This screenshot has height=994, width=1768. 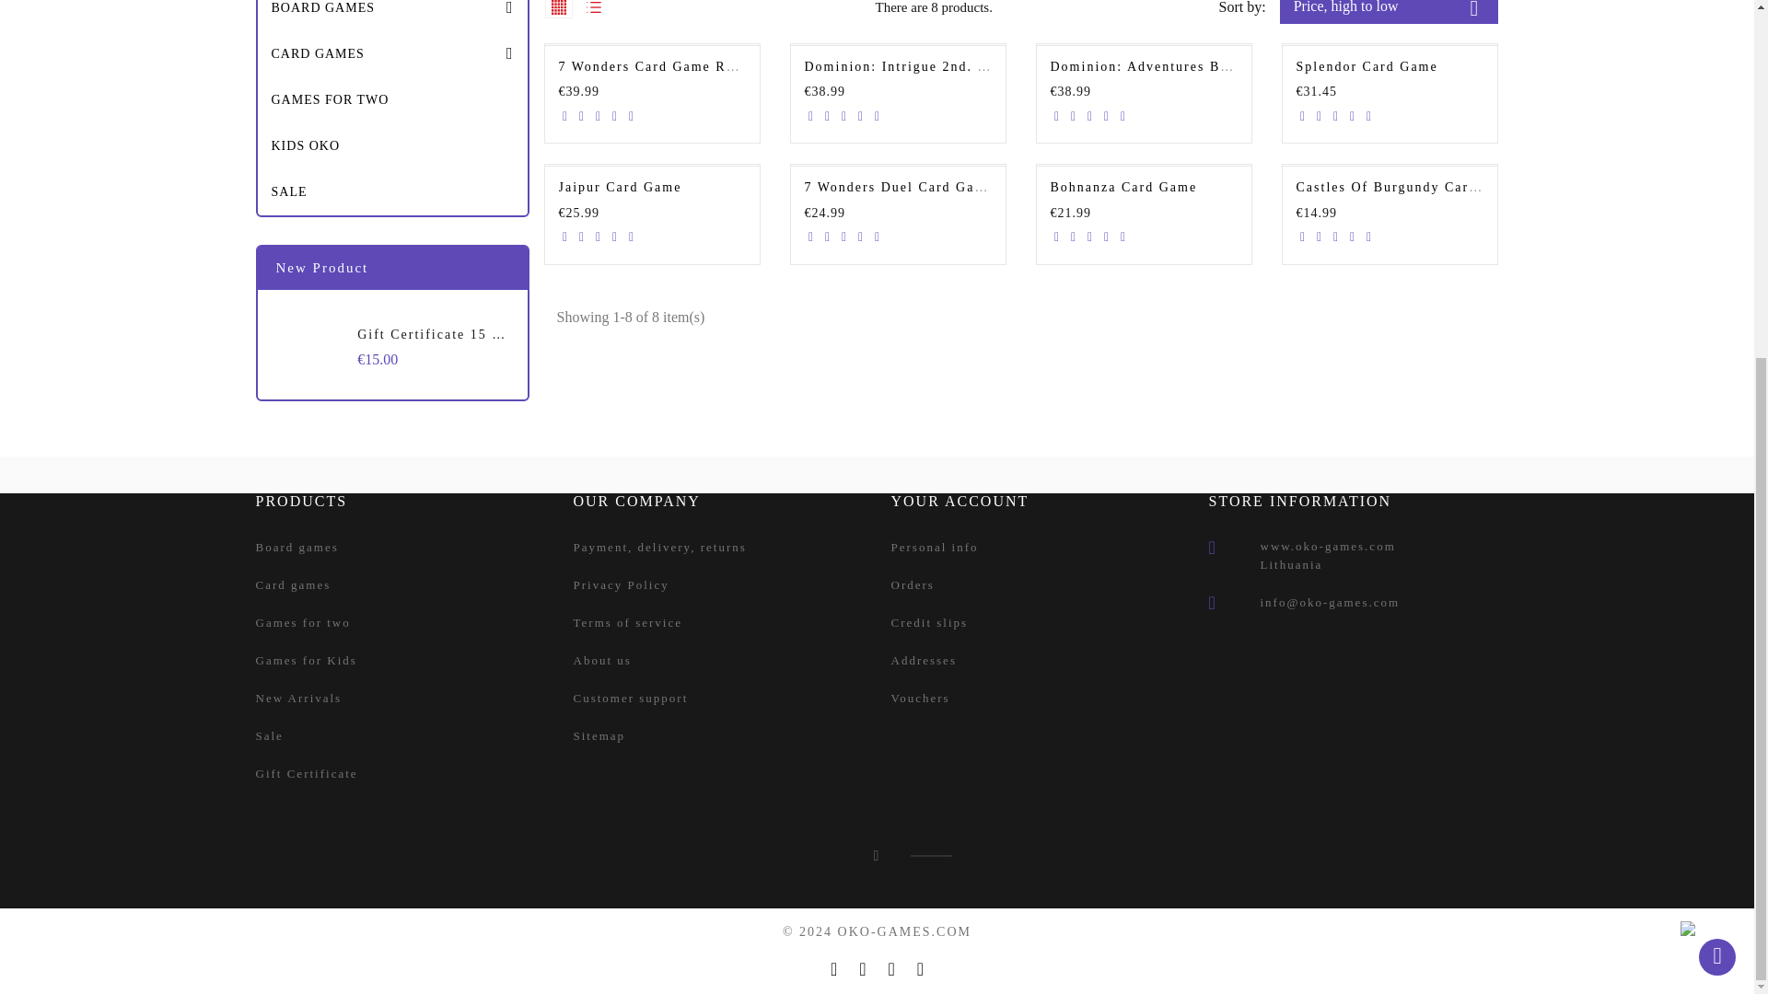 What do you see at coordinates (392, 15) in the screenshot?
I see `BOARD GAMES` at bounding box center [392, 15].